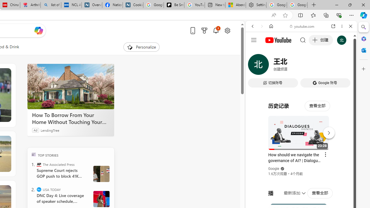 This screenshot has width=370, height=208. What do you see at coordinates (316, 66) in the screenshot?
I see `Search Filter, Search Tools` at bounding box center [316, 66].